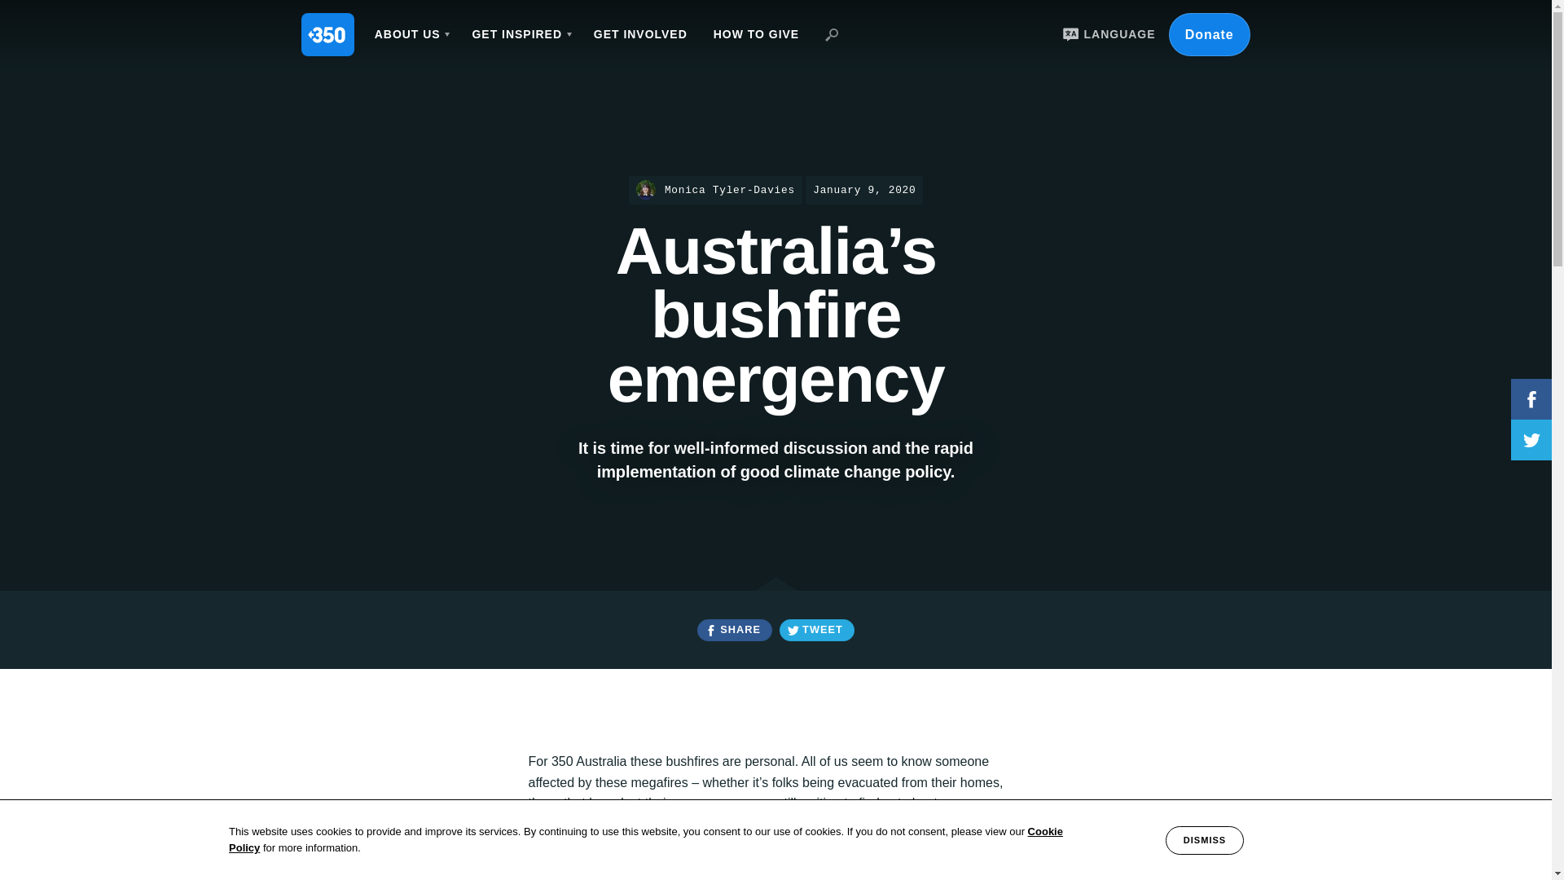 The height and width of the screenshot is (880, 1564). I want to click on Donate, so click(1209, 34).